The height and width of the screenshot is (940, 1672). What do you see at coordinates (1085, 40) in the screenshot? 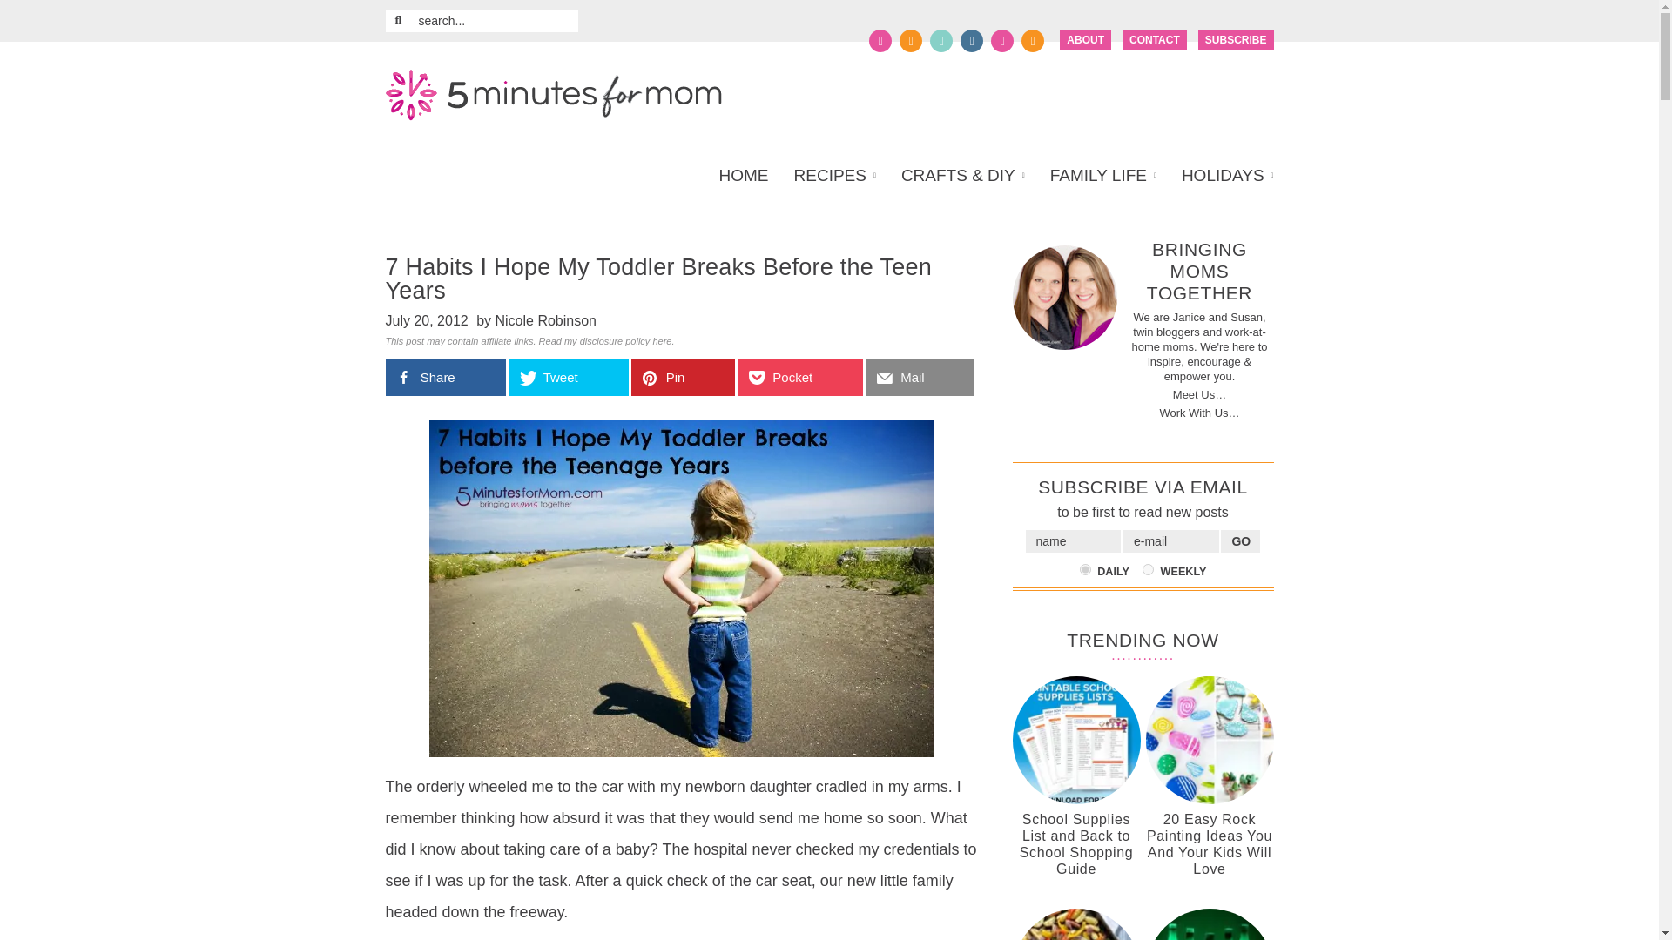
I see `ABOUT` at bounding box center [1085, 40].